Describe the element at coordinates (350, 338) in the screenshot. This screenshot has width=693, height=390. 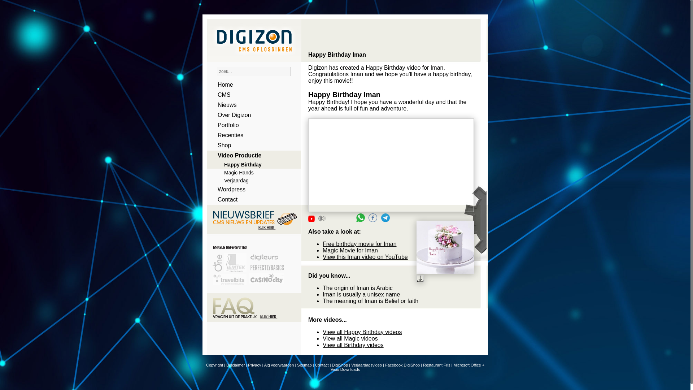
I see `View all Magic videos` at that location.